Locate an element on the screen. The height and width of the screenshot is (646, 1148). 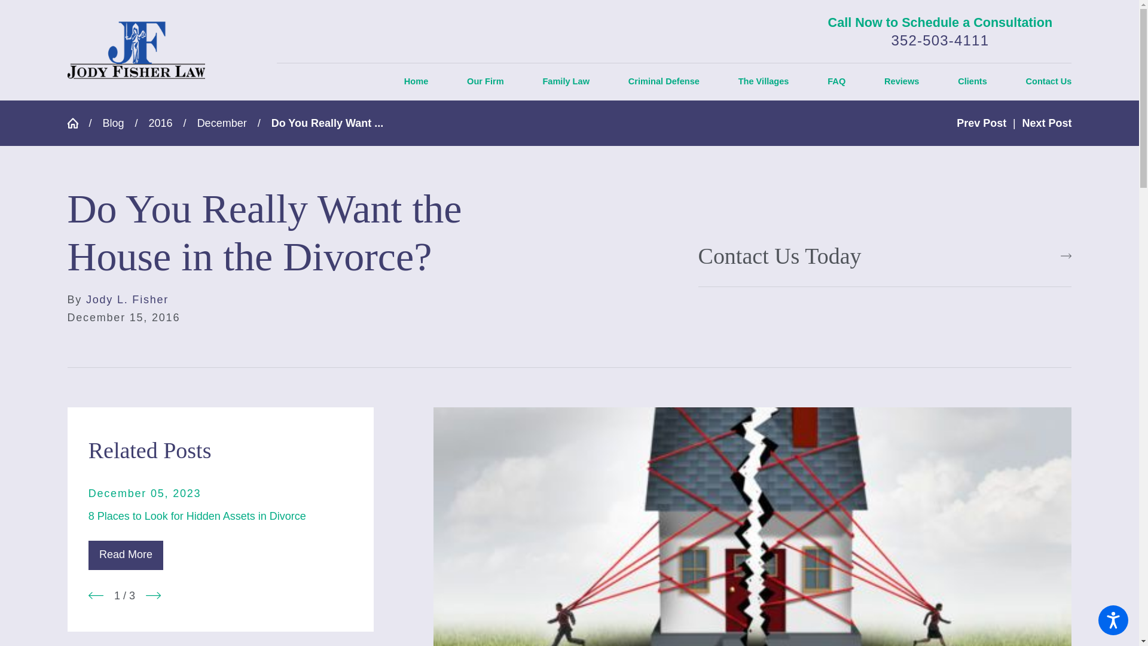
Family Law is located at coordinates (566, 81).